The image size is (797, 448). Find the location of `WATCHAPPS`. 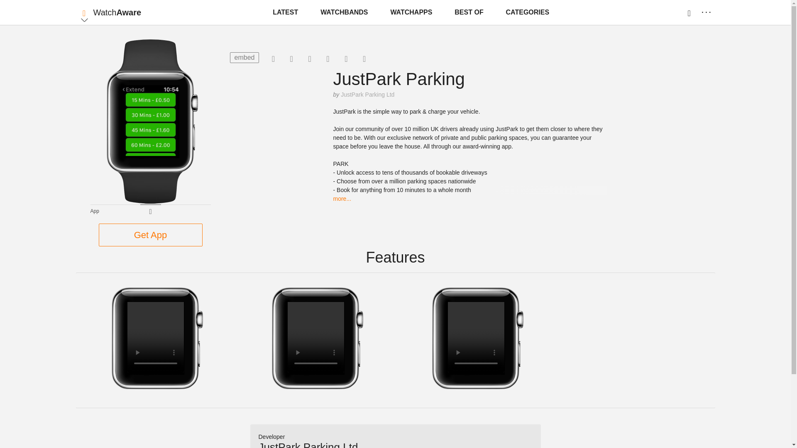

WATCHAPPS is located at coordinates (411, 12).